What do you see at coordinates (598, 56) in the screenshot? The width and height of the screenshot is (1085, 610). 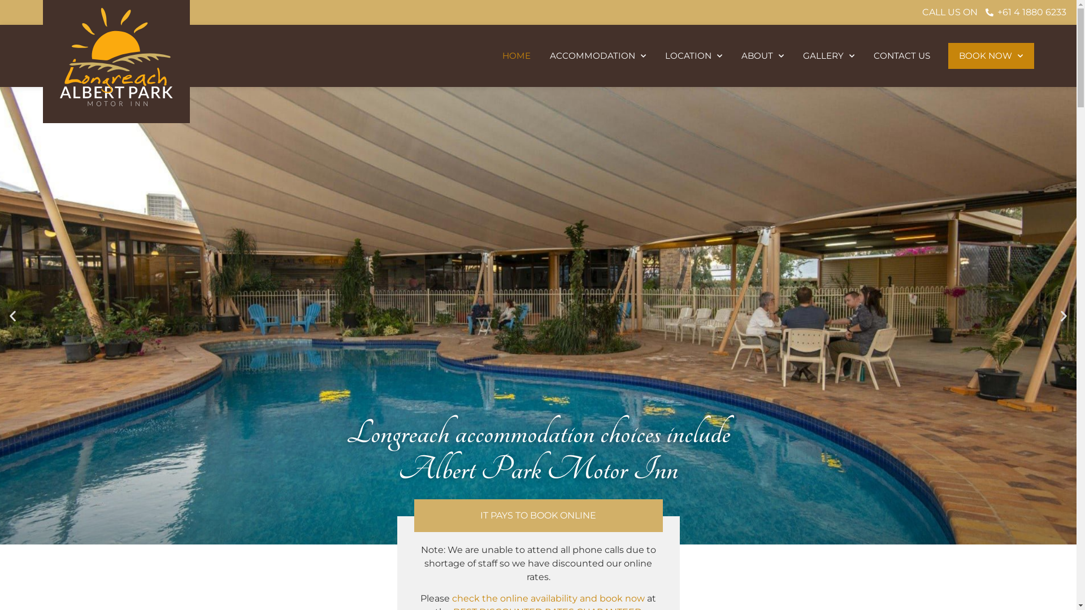 I see `ACCOMMODATION` at bounding box center [598, 56].